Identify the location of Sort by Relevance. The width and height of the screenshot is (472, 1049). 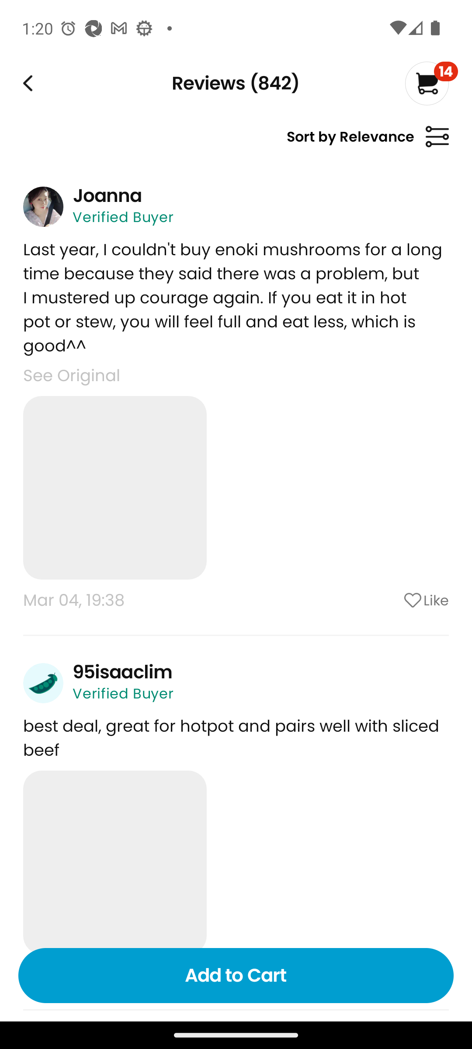
(368, 142).